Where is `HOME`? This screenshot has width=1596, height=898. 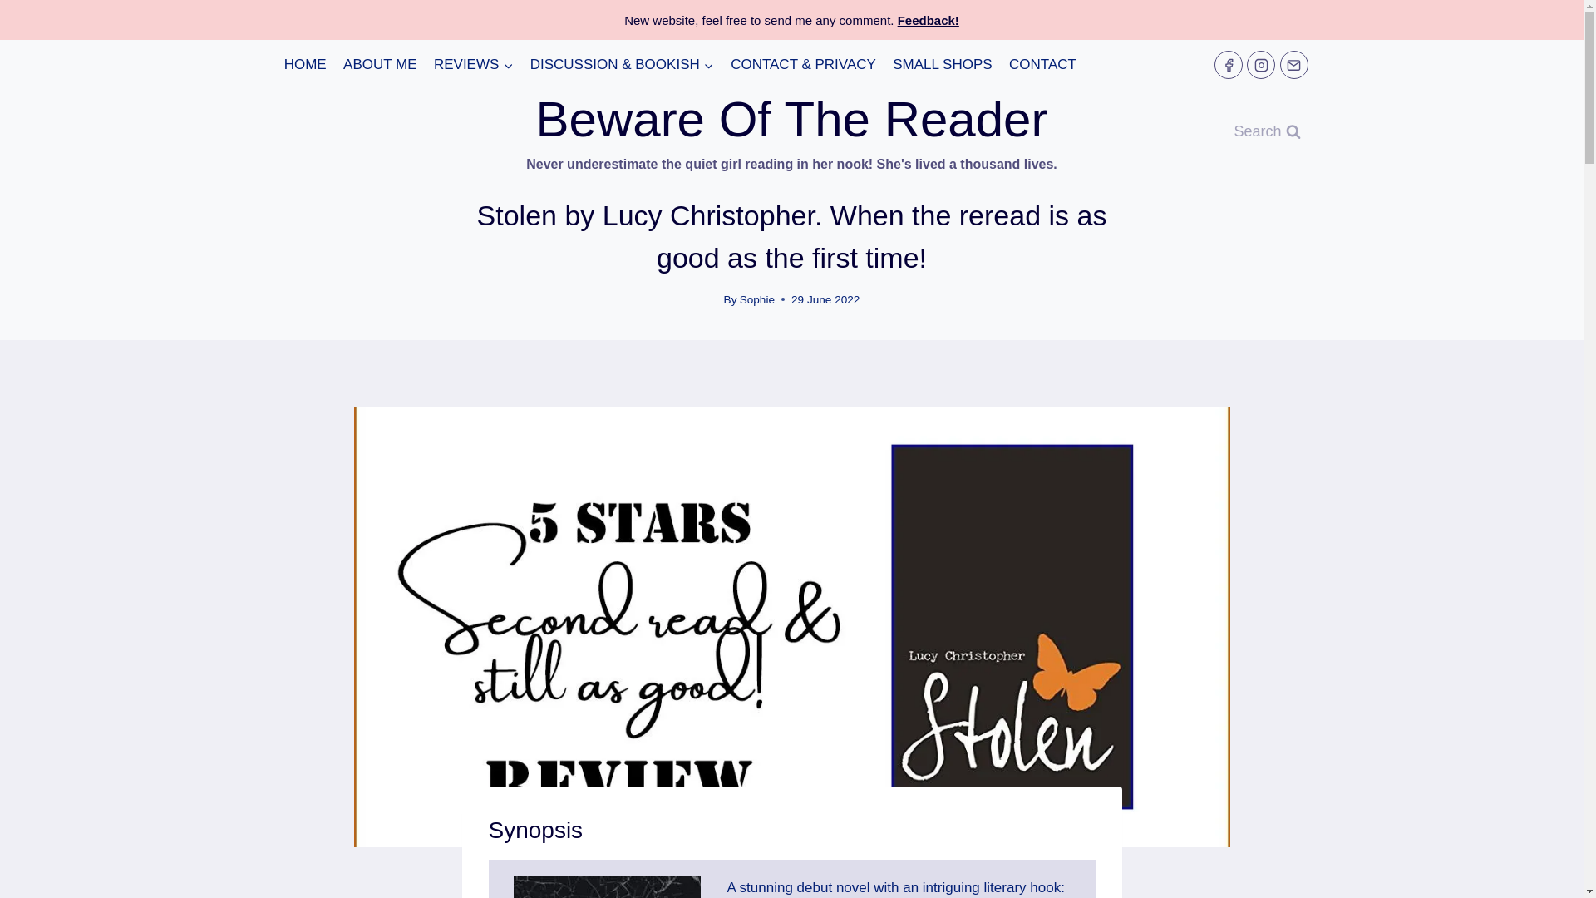 HOME is located at coordinates (306, 65).